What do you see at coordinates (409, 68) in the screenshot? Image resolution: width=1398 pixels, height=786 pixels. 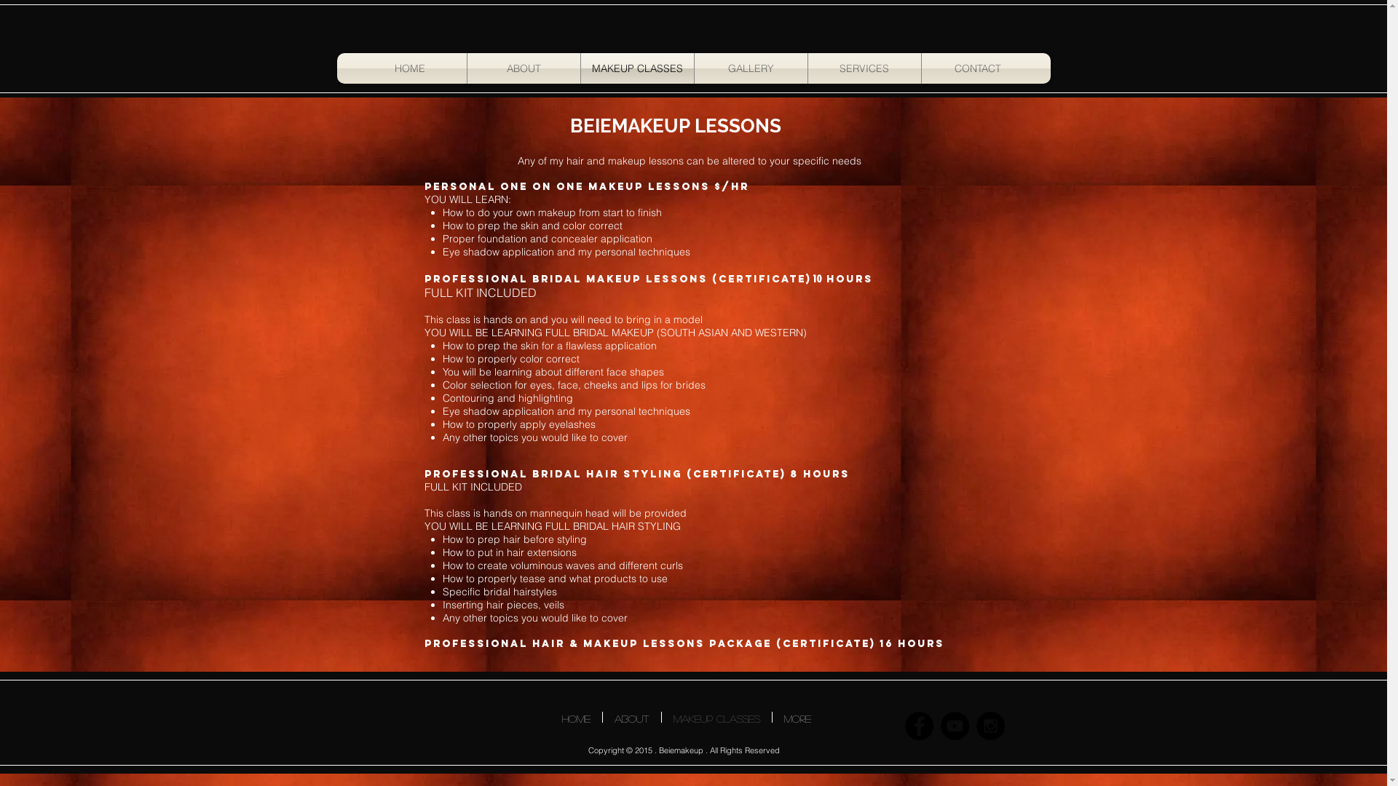 I see `HOME` at bounding box center [409, 68].